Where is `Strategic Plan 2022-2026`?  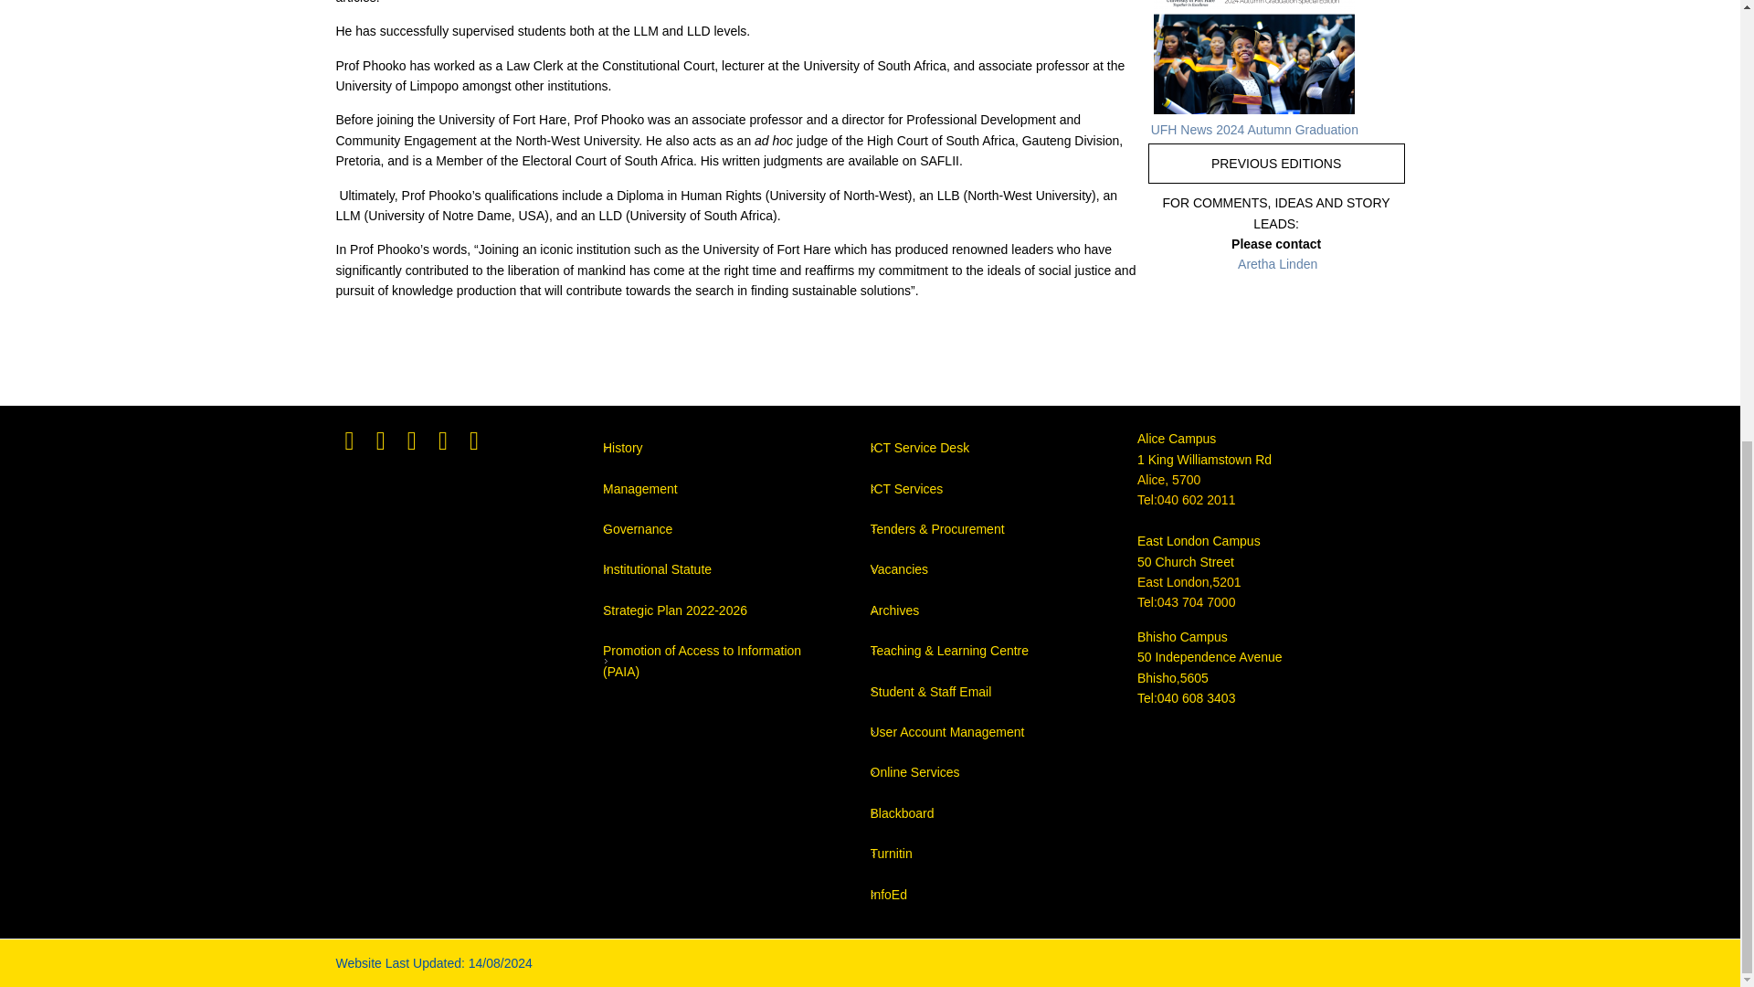 Strategic Plan 2022-2026 is located at coordinates (674, 610).